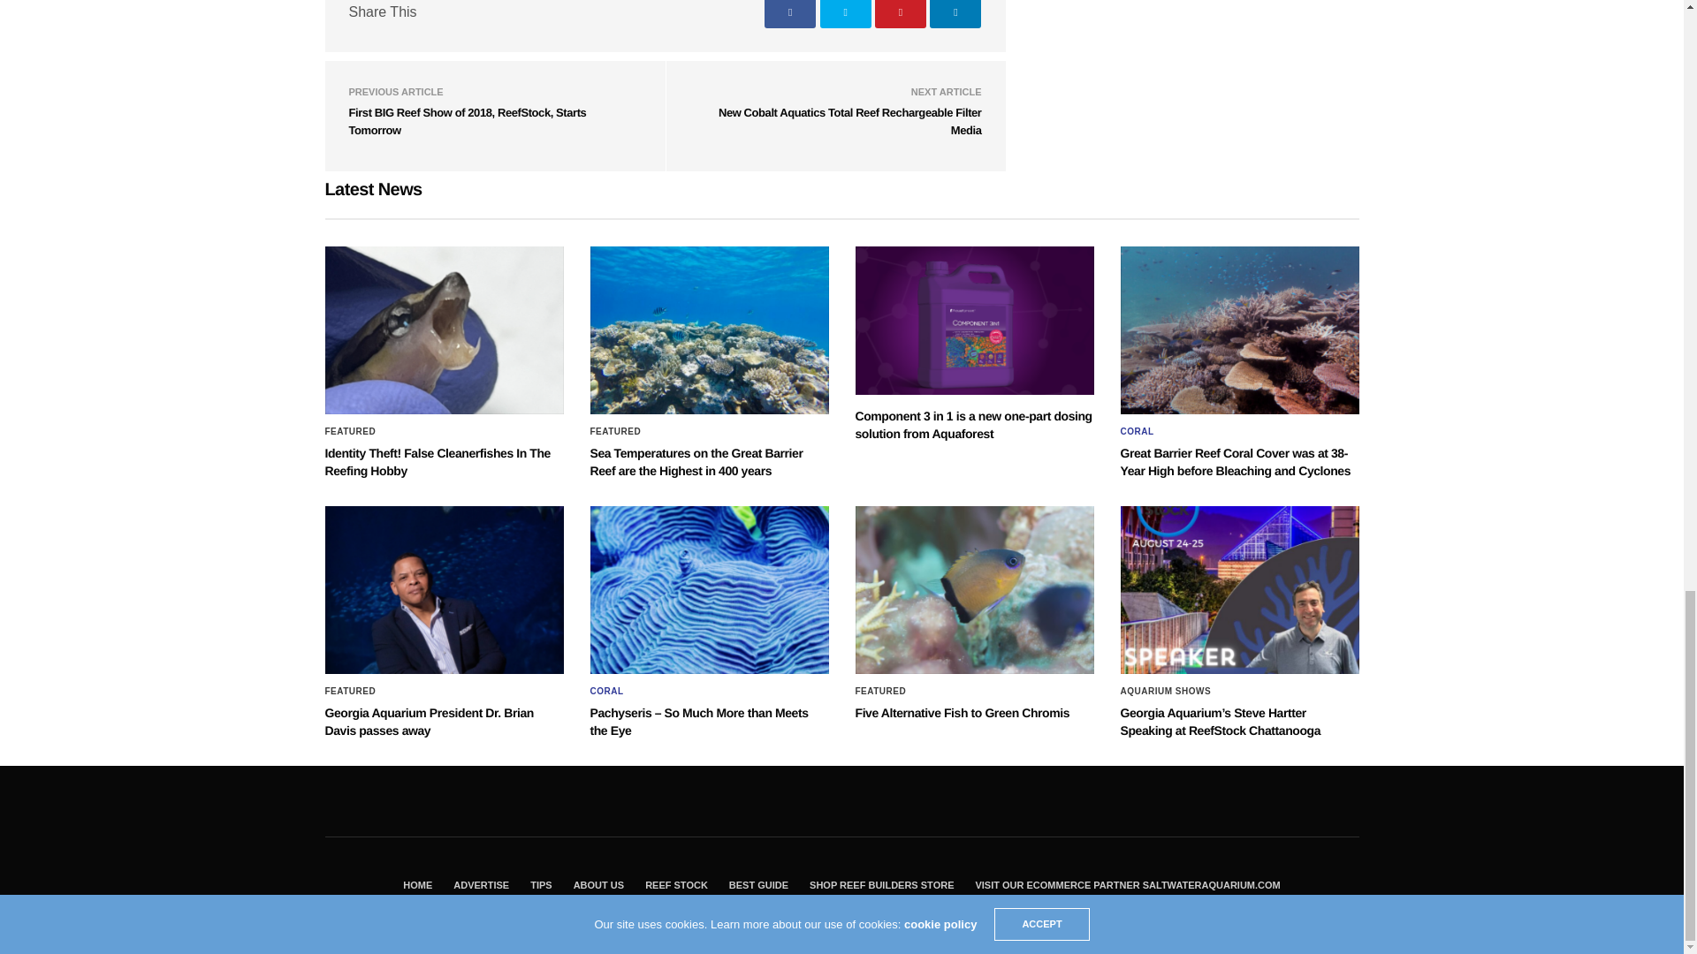 The width and height of the screenshot is (1697, 954). Describe the element at coordinates (438, 462) in the screenshot. I see `Identity Theft! False Cleanerfishes In The Reefing Hobby` at that location.